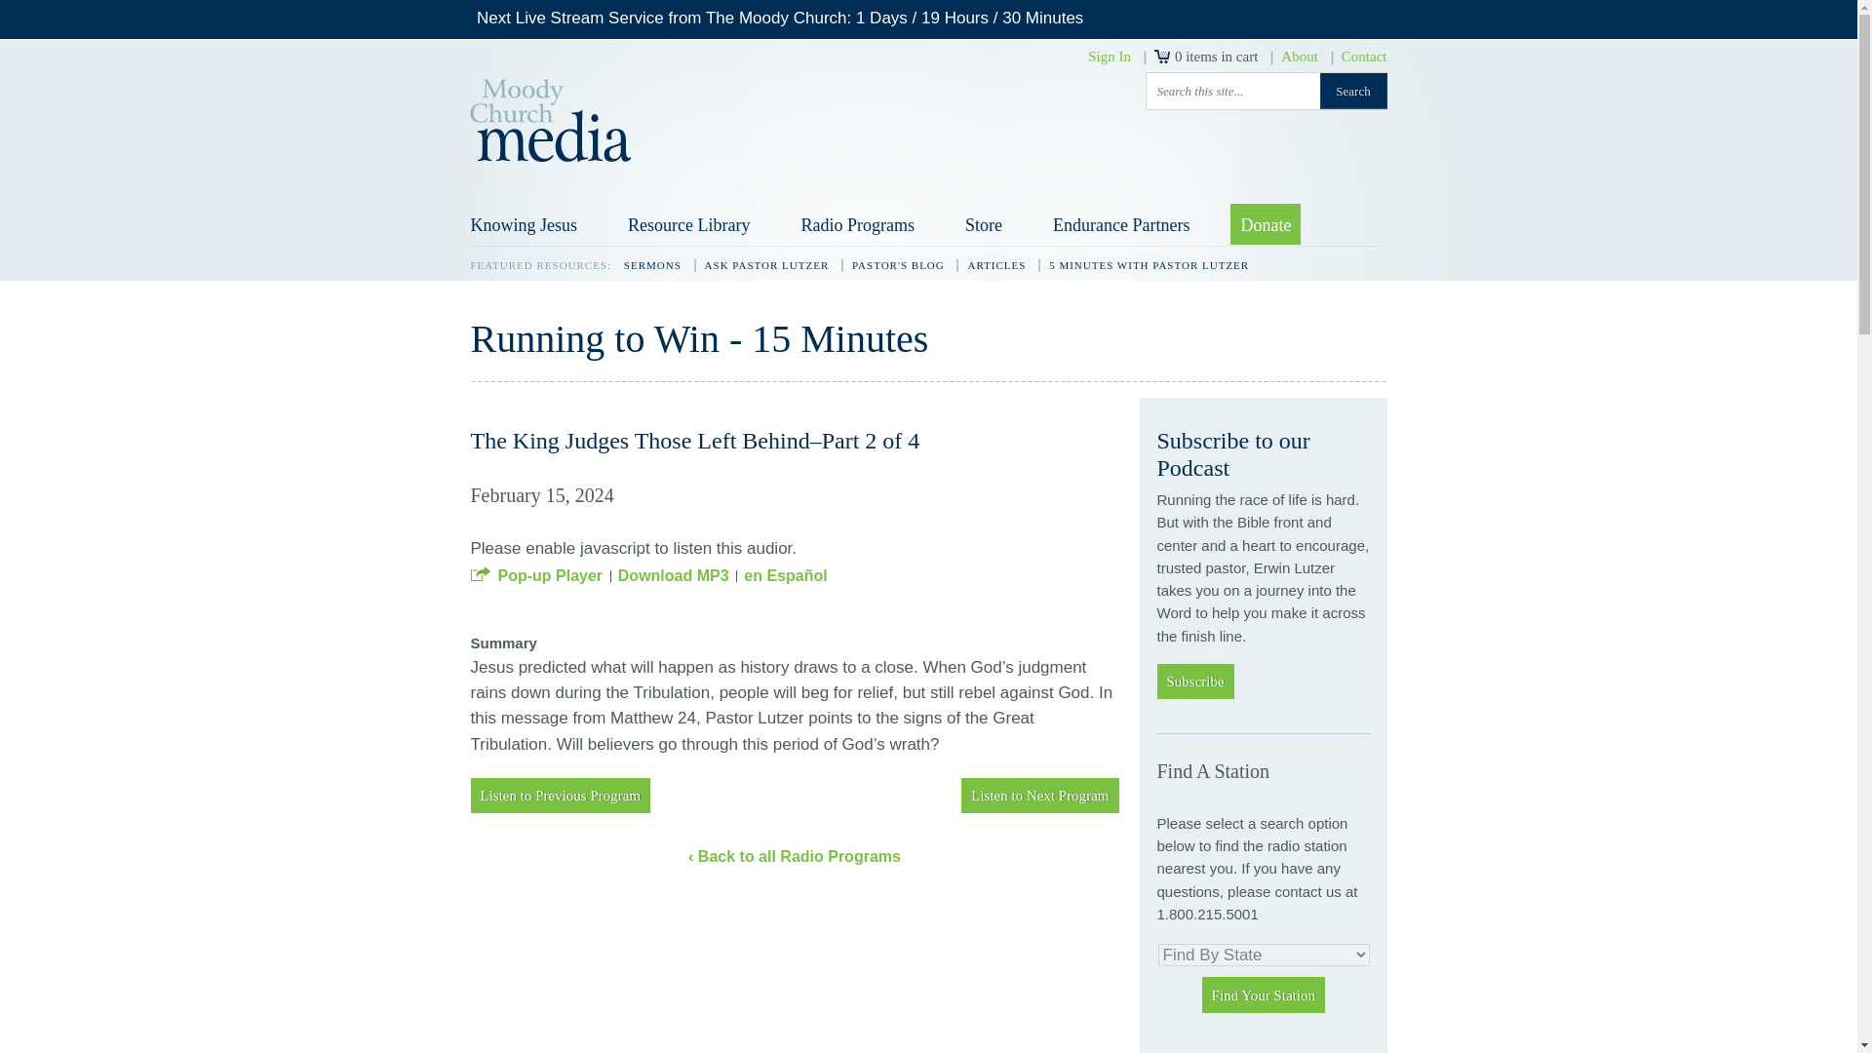 This screenshot has height=1053, width=1872. I want to click on Download MP3, so click(673, 575).